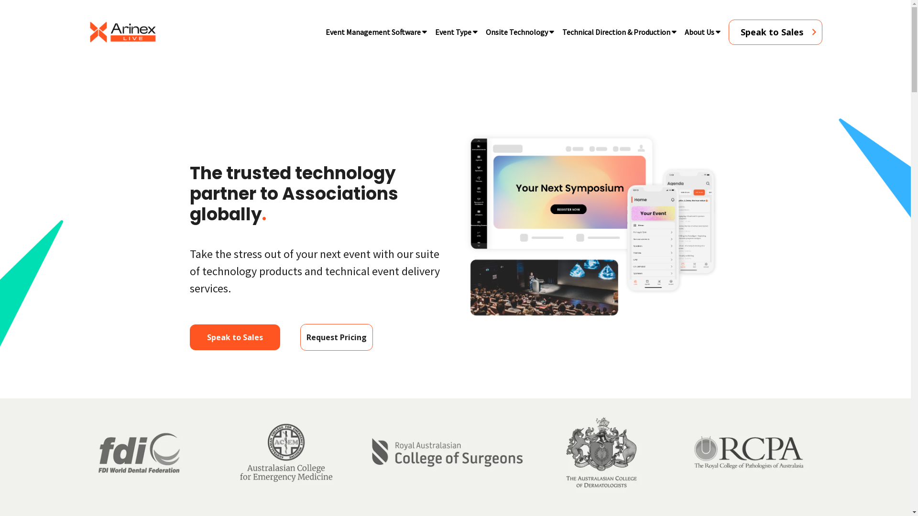 This screenshot has height=516, width=918. Describe the element at coordinates (699, 32) in the screenshot. I see `About Us` at that location.